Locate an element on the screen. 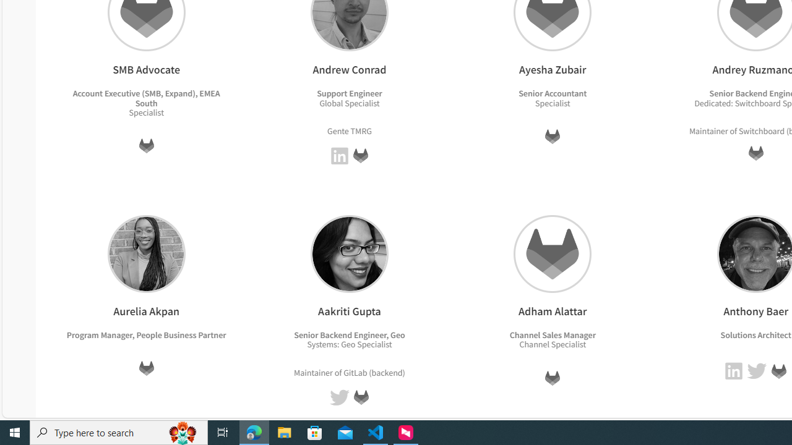 Image resolution: width=792 pixels, height=445 pixels. Solutions Architect is located at coordinates (755, 334).